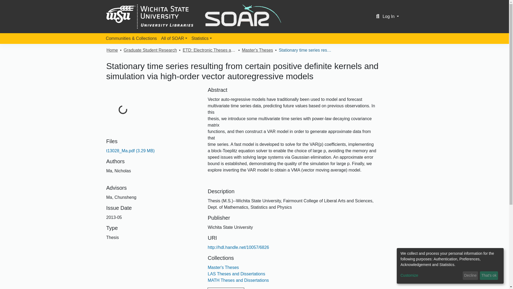  Describe the element at coordinates (431, 276) in the screenshot. I see `Customize` at that location.